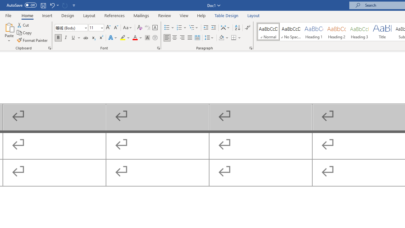 The height and width of the screenshot is (228, 405). What do you see at coordinates (190, 38) in the screenshot?
I see `Justify` at bounding box center [190, 38].